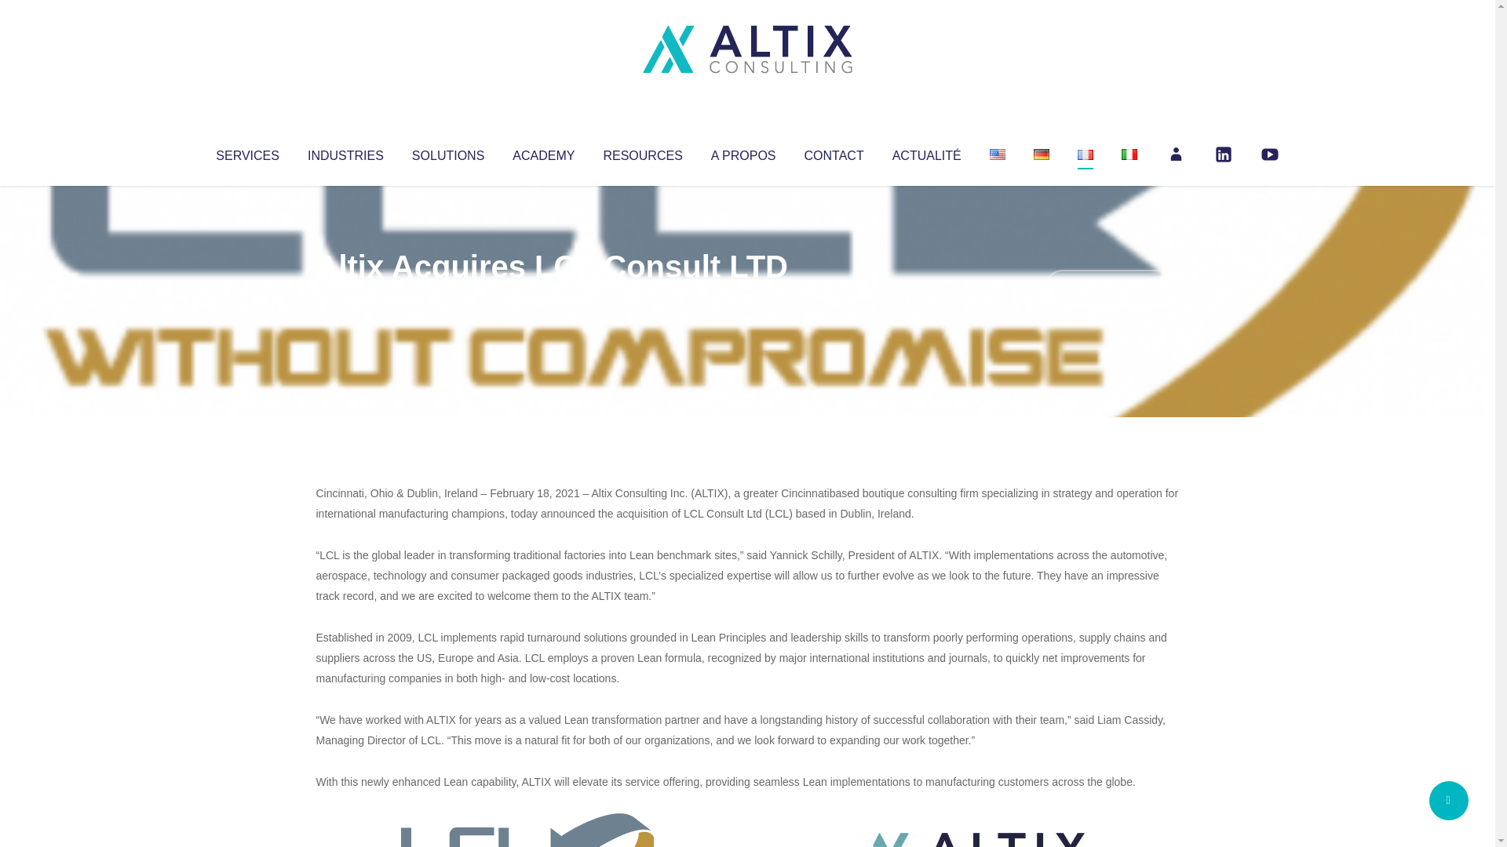 This screenshot has height=847, width=1507. What do you see at coordinates (743, 152) in the screenshot?
I see `A PROPOS` at bounding box center [743, 152].